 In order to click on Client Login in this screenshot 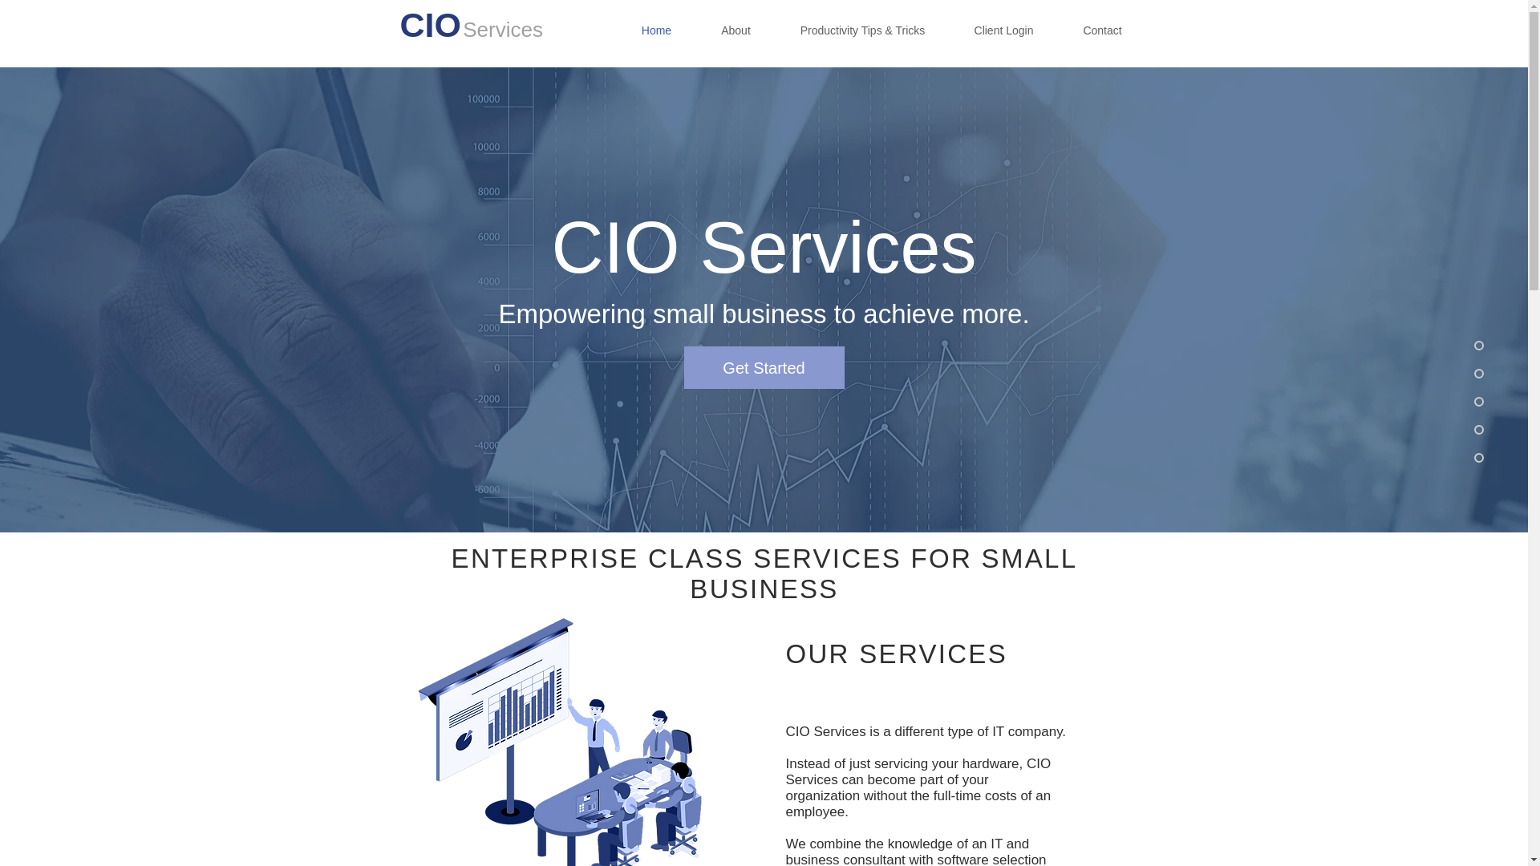, I will do `click(1004, 30)`.